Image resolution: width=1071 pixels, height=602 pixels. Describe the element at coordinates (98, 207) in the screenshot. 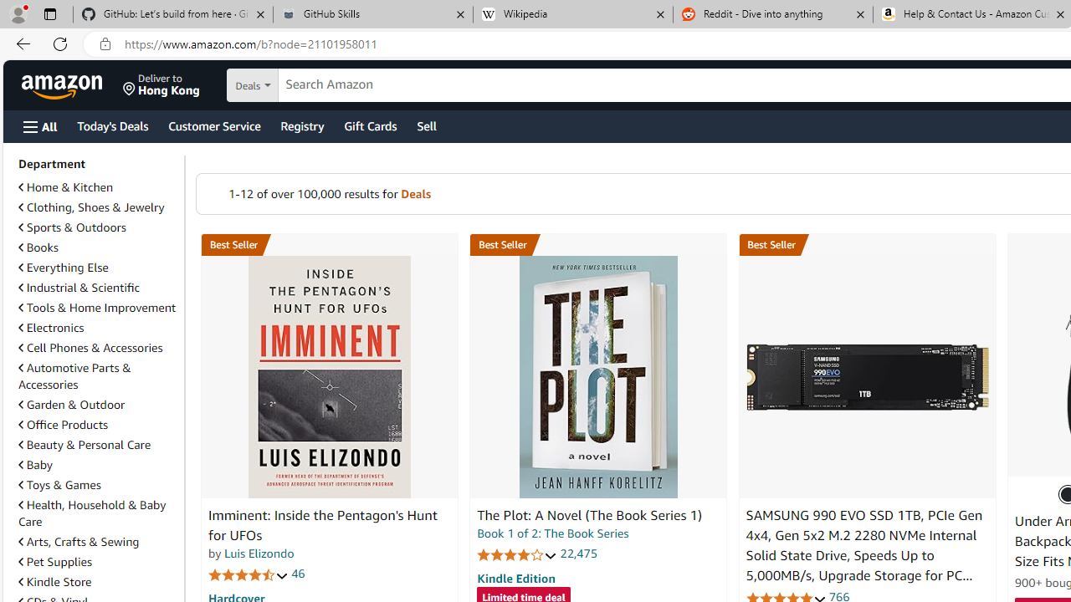

I see `Clothing, Shoes & Jewelry` at that location.